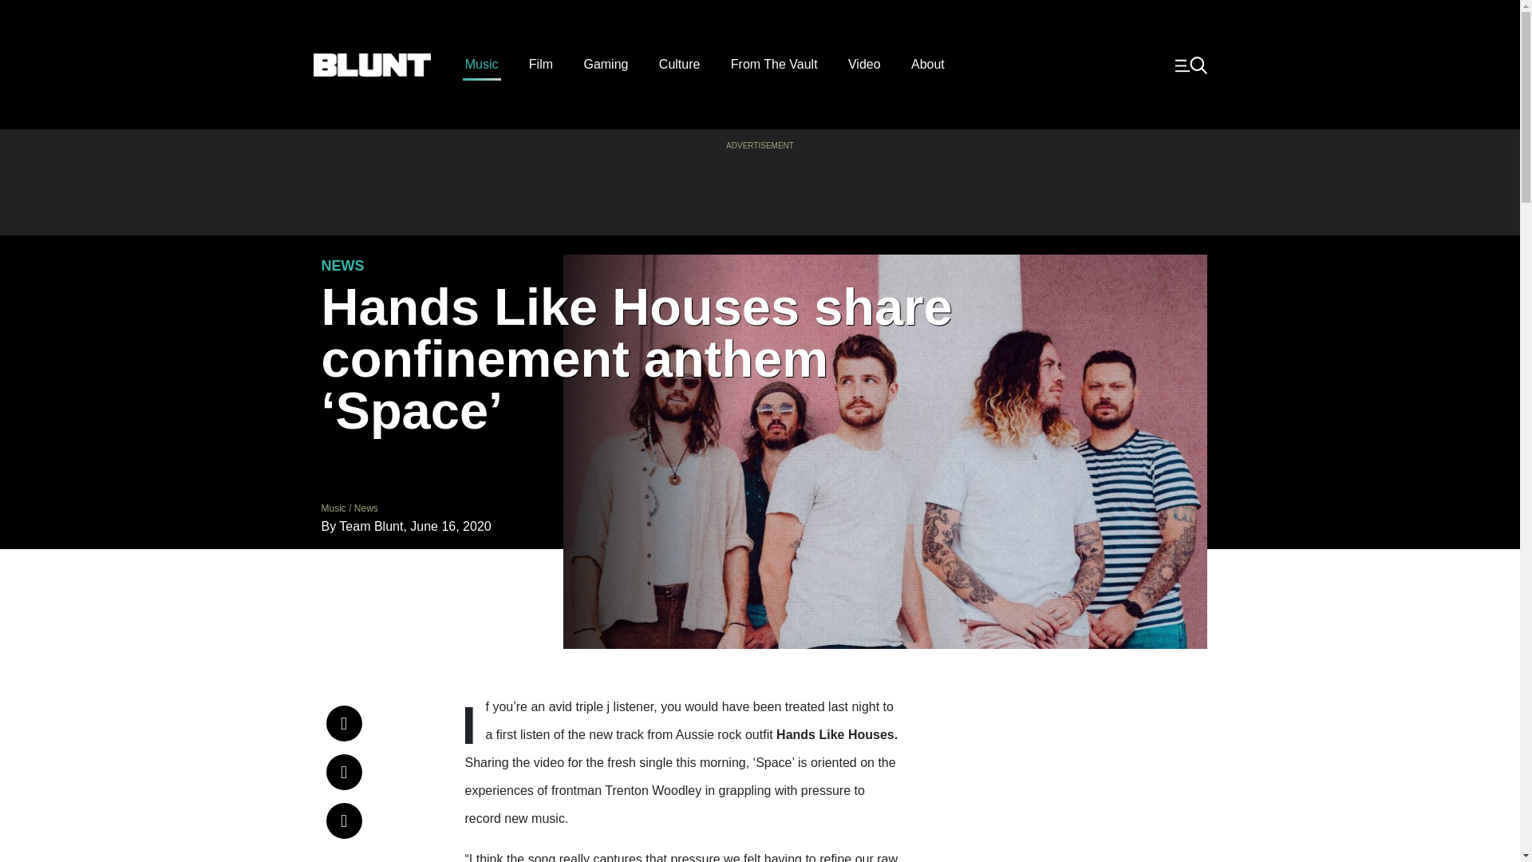 The width and height of the screenshot is (1532, 862). I want to click on Film, so click(541, 65).